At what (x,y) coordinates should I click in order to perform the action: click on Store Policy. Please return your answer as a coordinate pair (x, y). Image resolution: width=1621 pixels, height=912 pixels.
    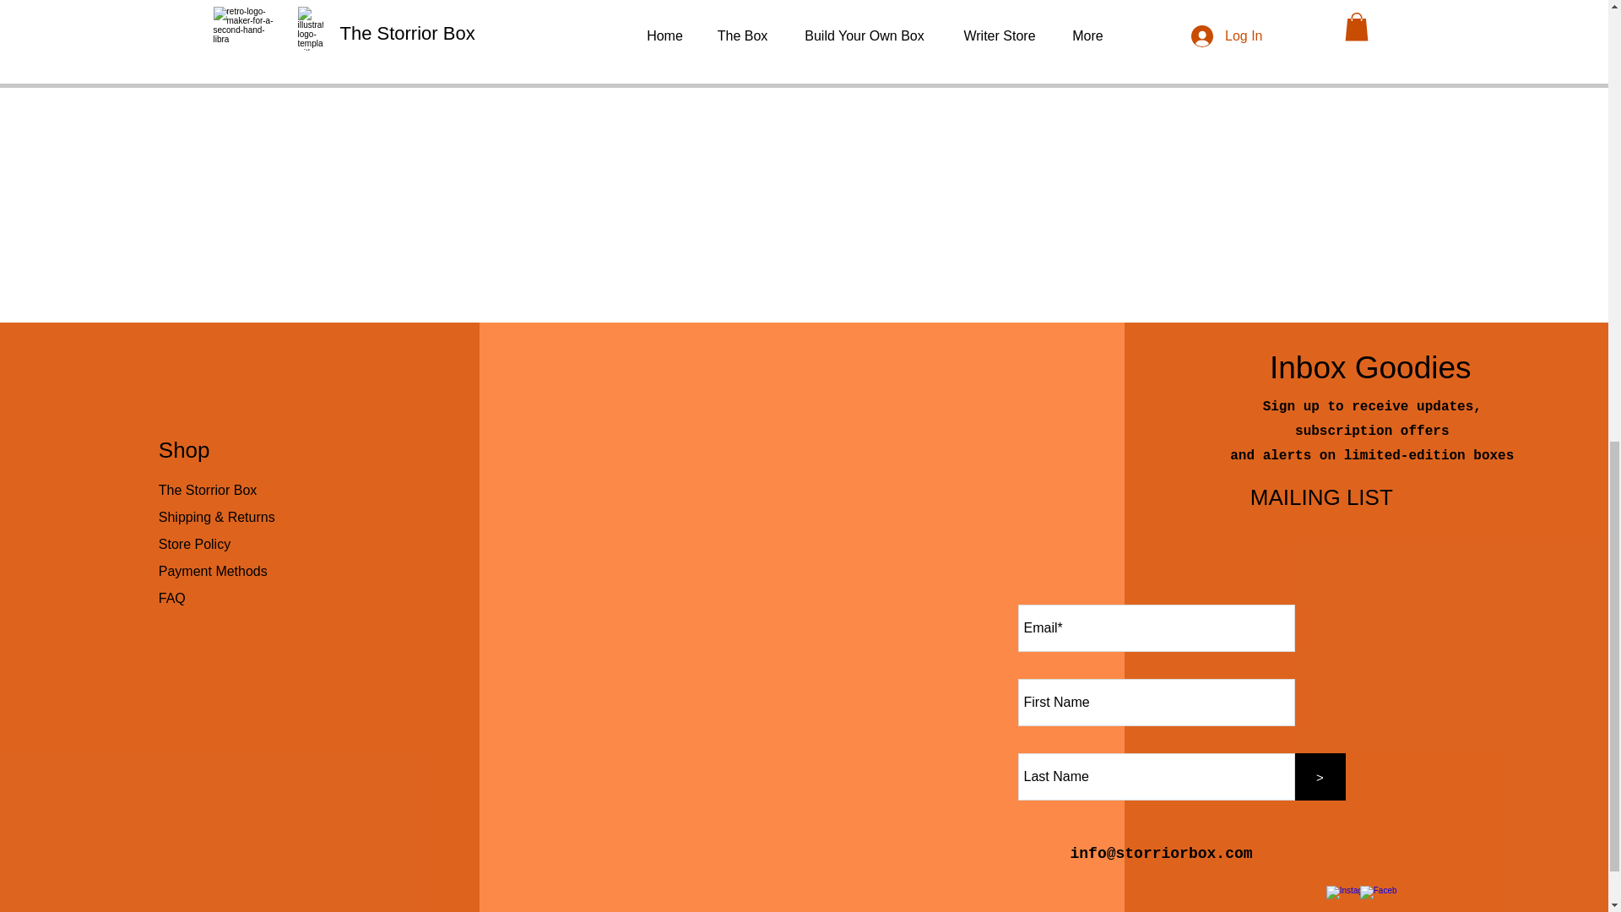
    Looking at the image, I should click on (194, 544).